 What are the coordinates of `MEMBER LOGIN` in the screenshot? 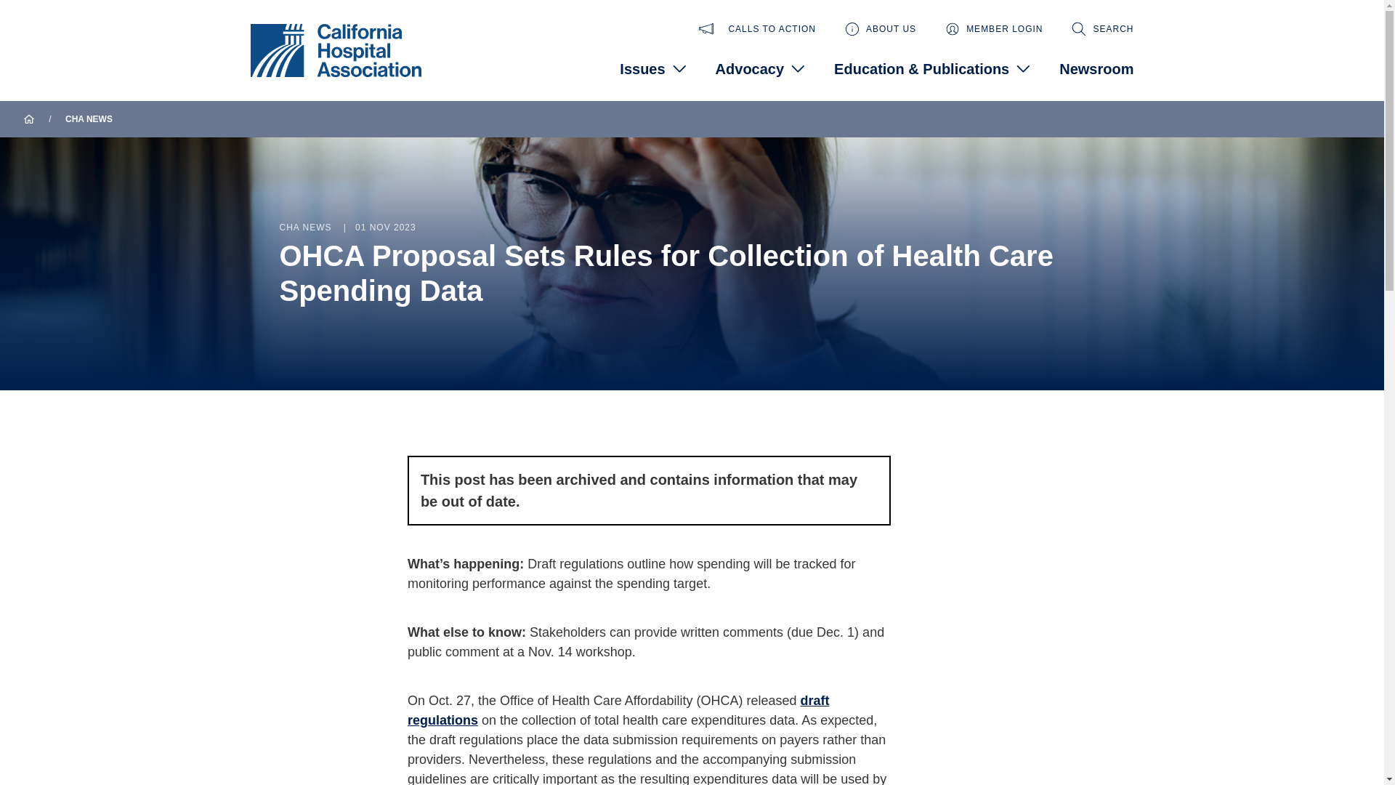 It's located at (994, 29).